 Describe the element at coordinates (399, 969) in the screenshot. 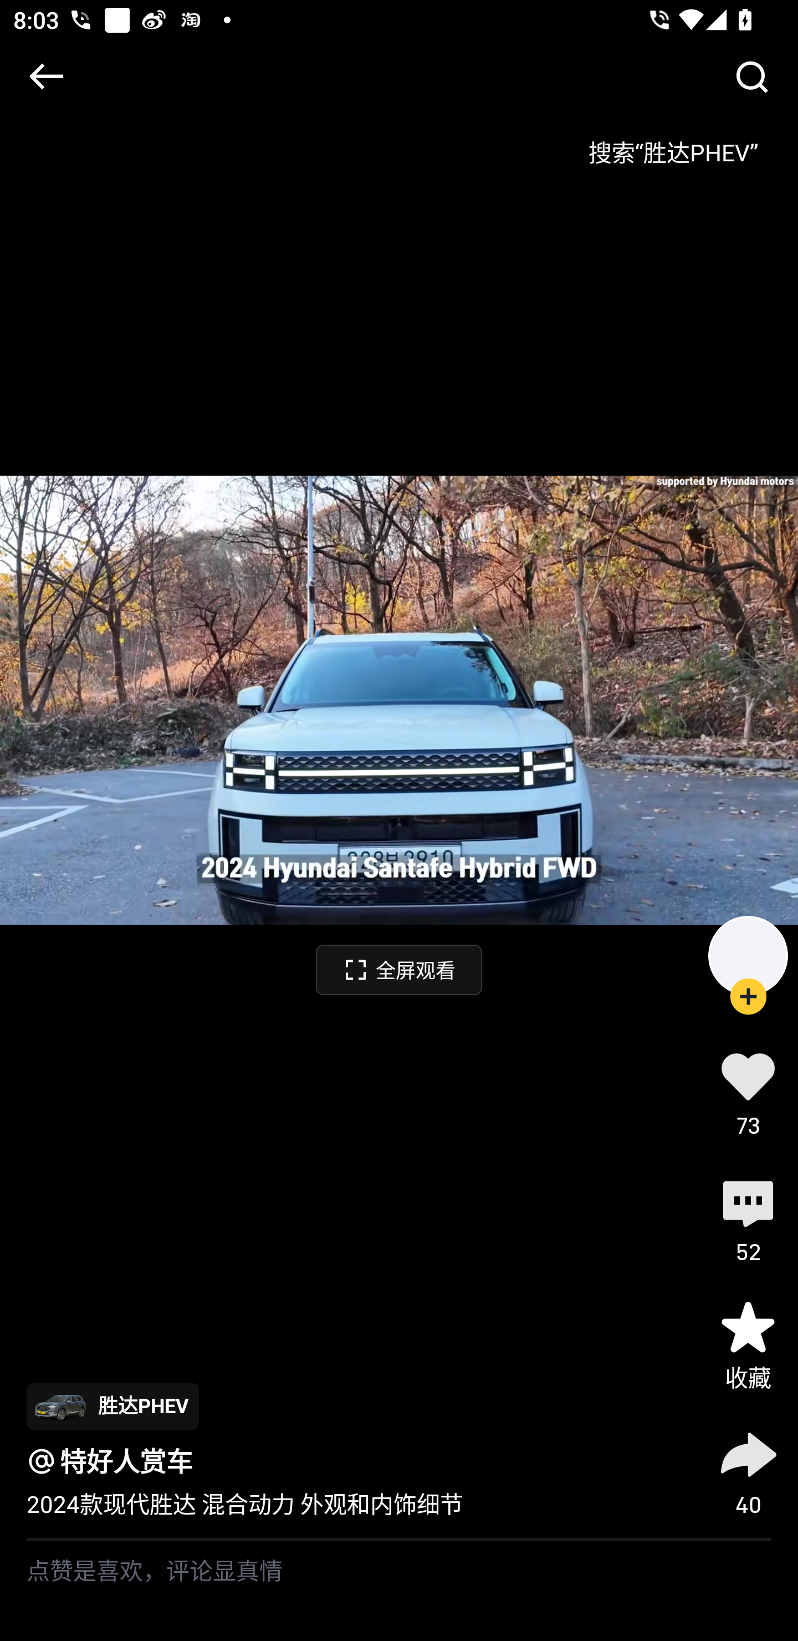

I see ` 全屏观看` at that location.